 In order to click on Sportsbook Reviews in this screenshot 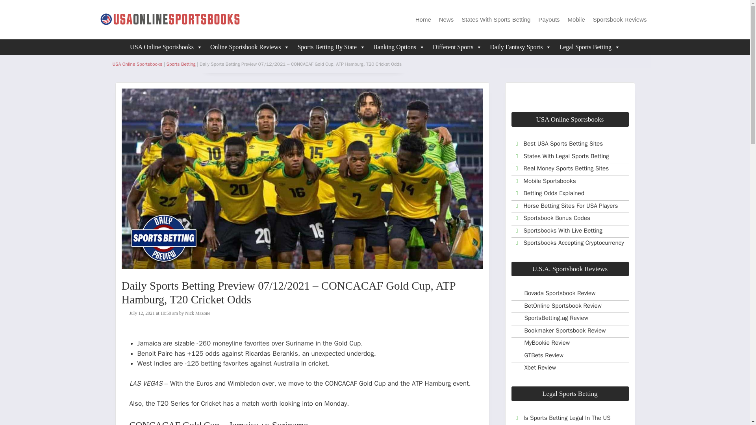, I will do `click(620, 20)`.